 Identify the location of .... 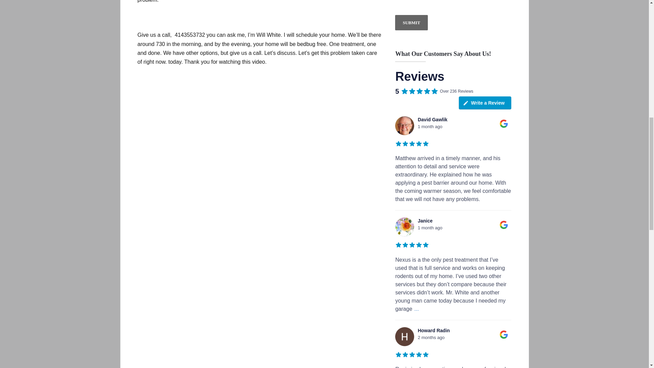
(415, 309).